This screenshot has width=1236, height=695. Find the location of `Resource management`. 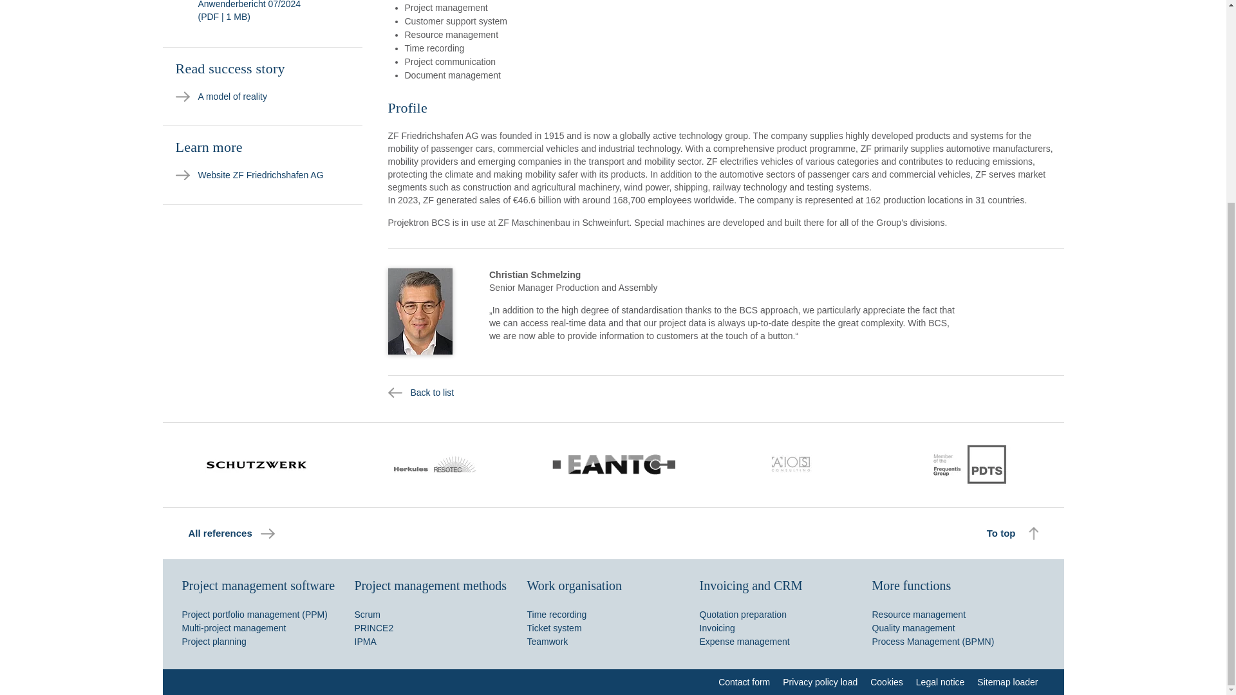

Resource management is located at coordinates (918, 615).